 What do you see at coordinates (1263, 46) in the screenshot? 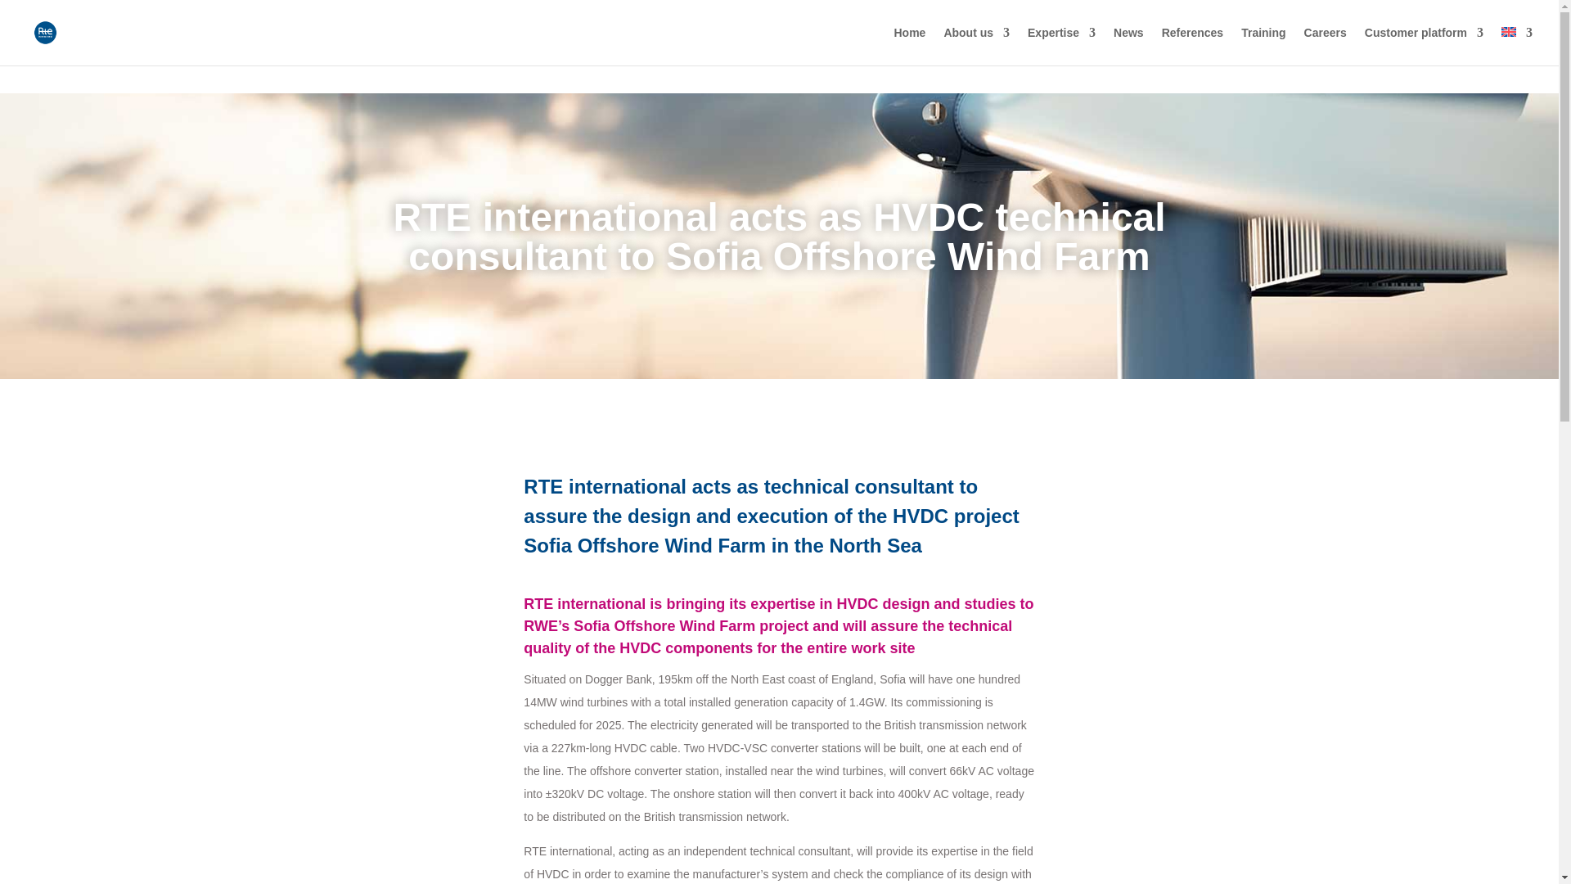
I see `Training` at bounding box center [1263, 46].